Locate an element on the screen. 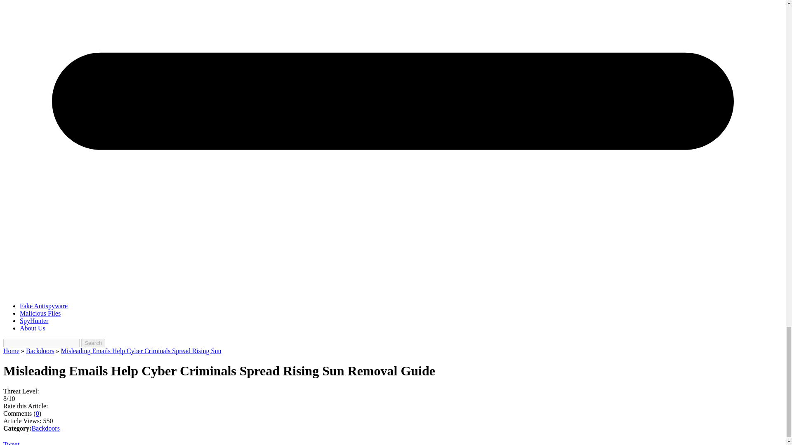 This screenshot has height=445, width=792. Backdoors is located at coordinates (45, 428).